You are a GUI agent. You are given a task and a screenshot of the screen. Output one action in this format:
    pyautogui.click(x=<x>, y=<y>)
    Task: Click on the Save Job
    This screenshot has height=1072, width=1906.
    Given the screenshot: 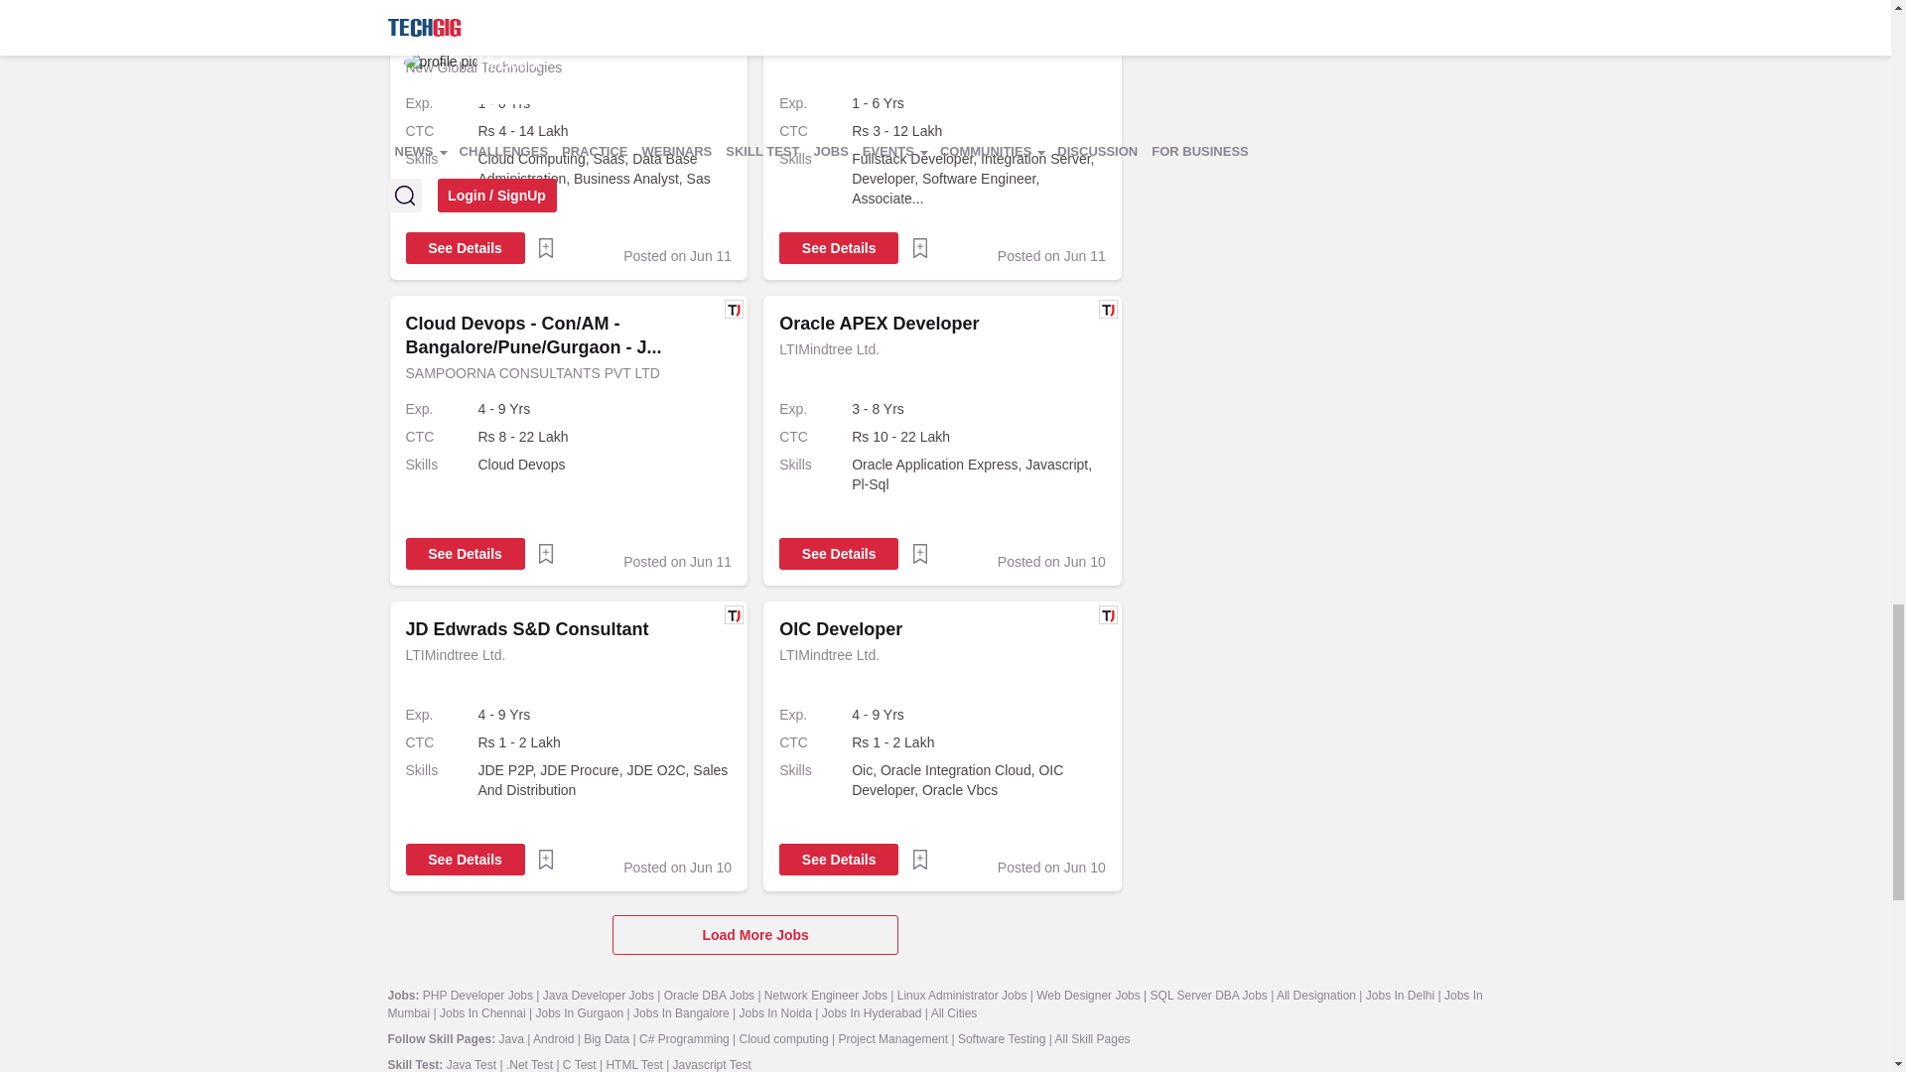 What is the action you would take?
    pyautogui.click(x=546, y=860)
    